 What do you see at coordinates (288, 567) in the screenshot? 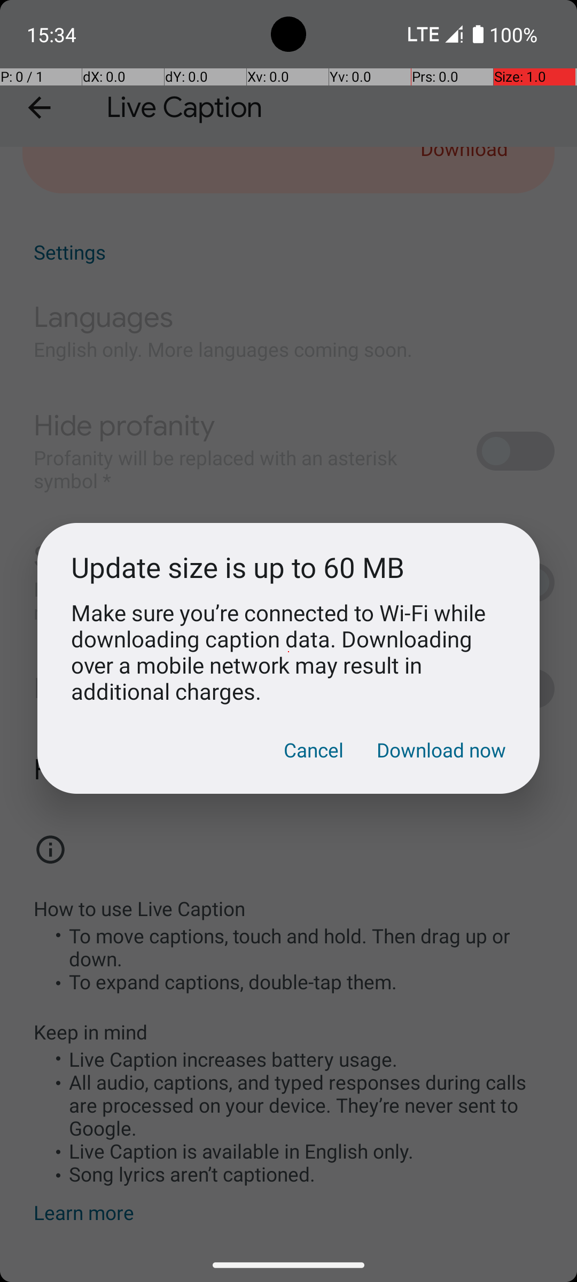
I see `Update size is up to 60 MB` at bounding box center [288, 567].